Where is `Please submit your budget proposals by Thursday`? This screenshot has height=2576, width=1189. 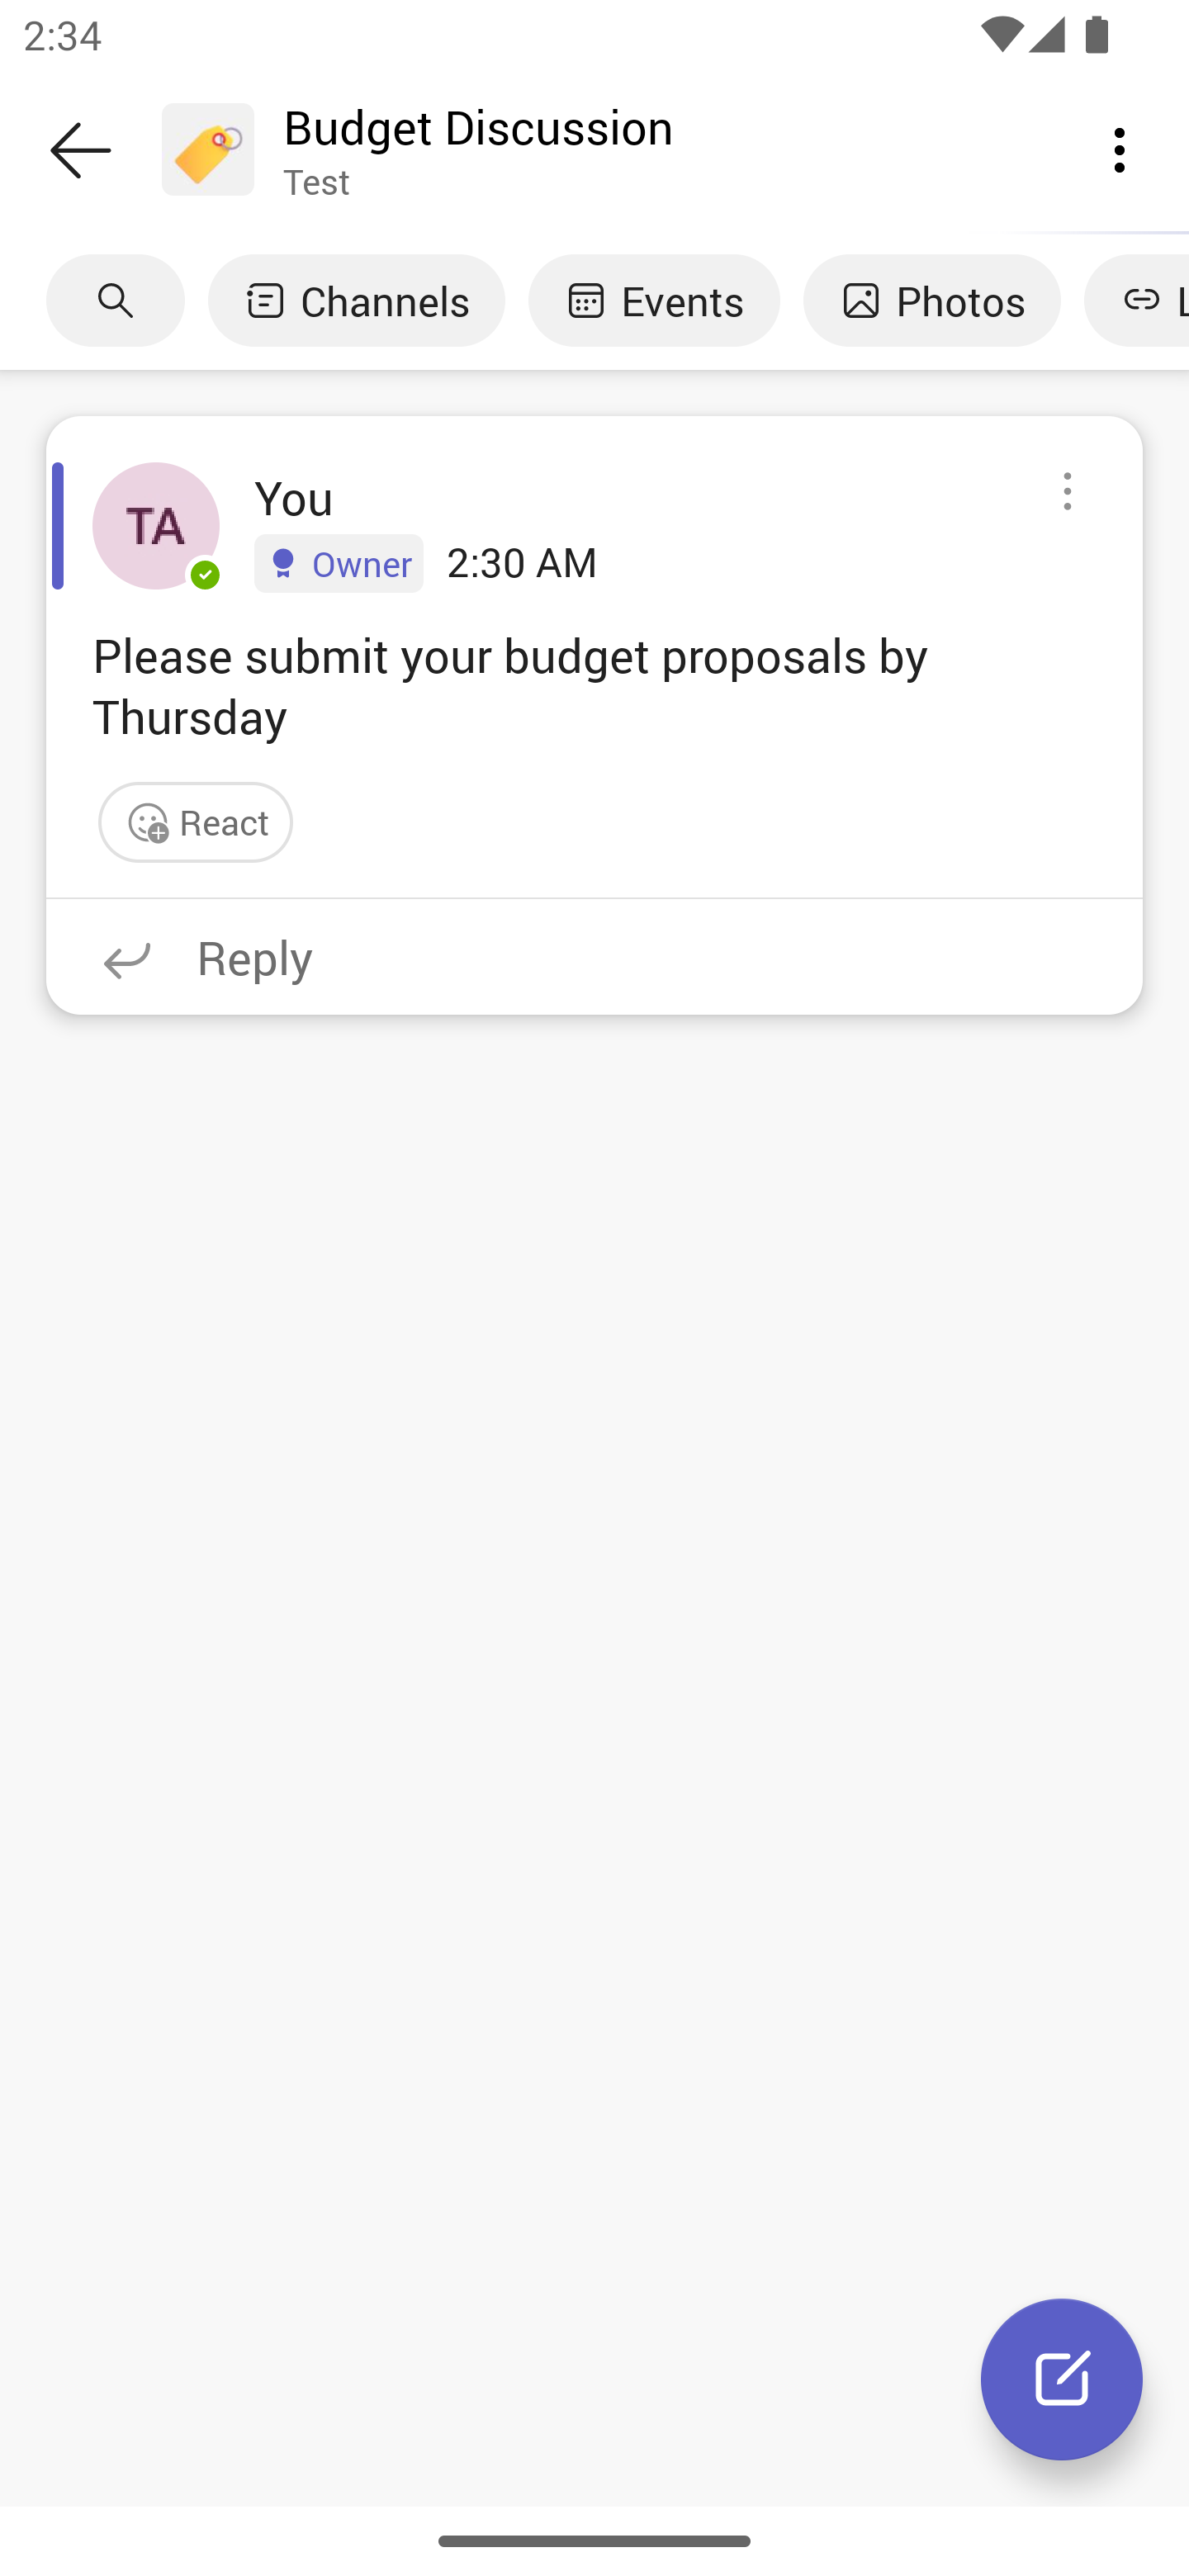 Please submit your budget proposals by Thursday is located at coordinates (594, 685).